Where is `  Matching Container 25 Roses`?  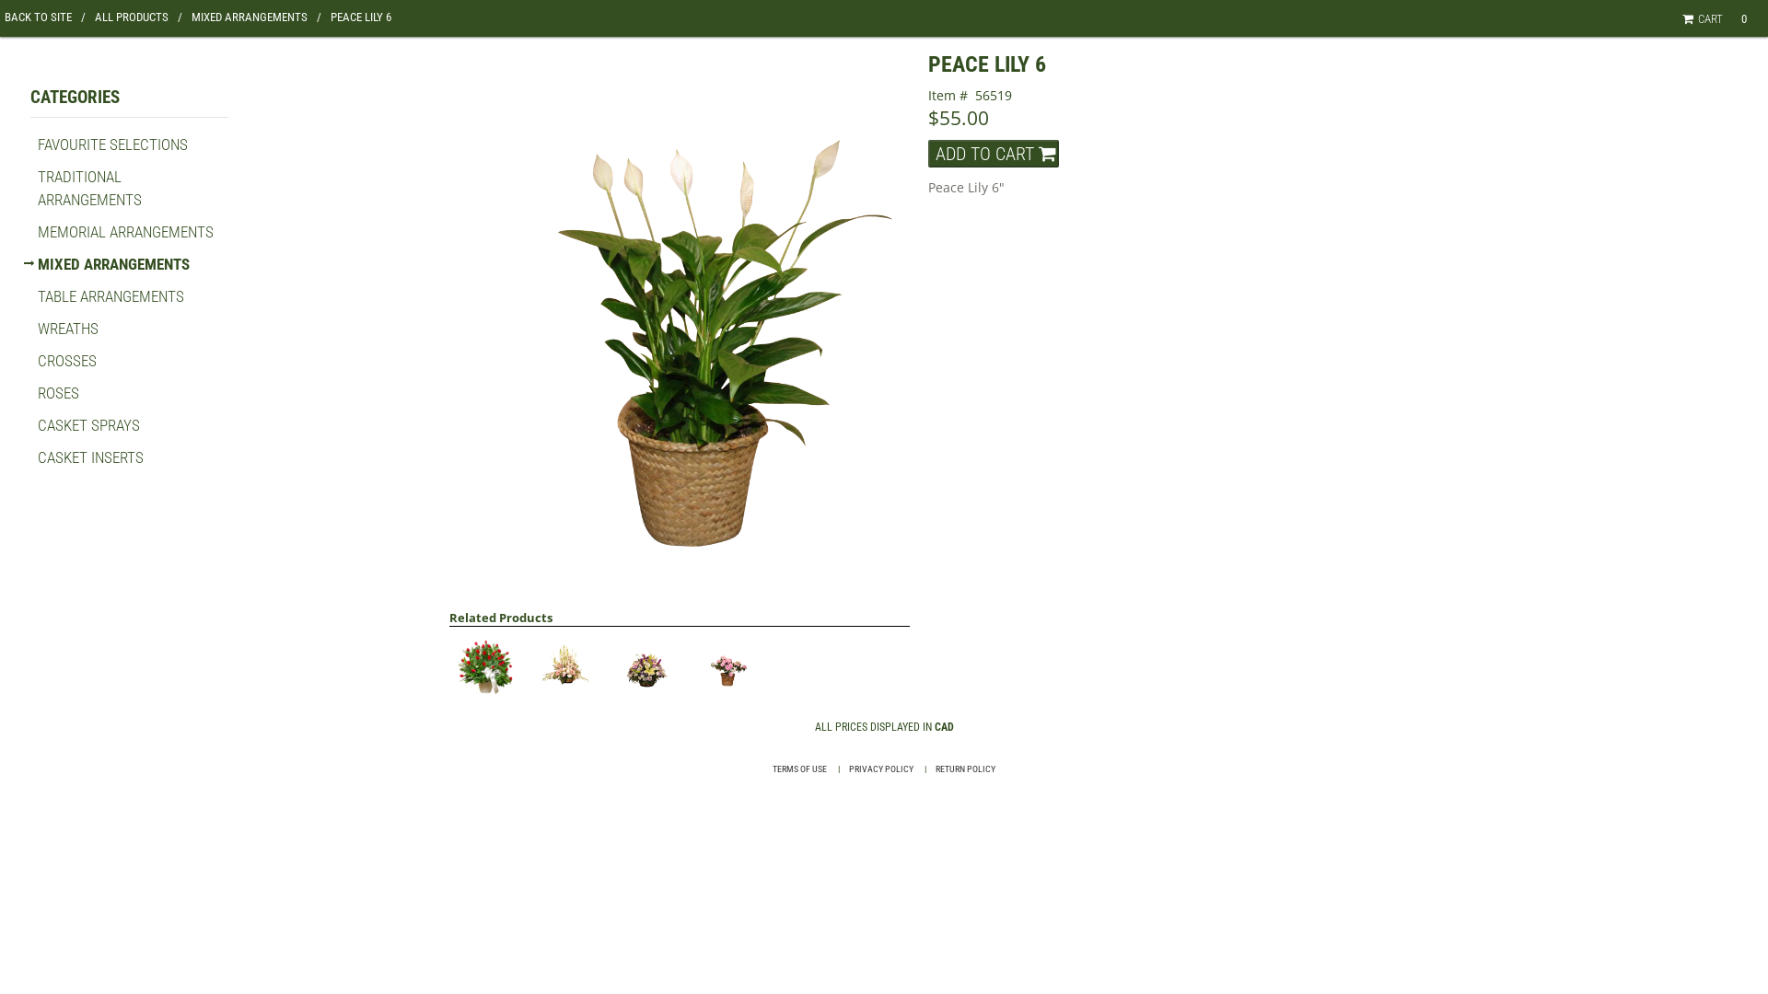
  Matching Container 25 Roses is located at coordinates (485, 667).